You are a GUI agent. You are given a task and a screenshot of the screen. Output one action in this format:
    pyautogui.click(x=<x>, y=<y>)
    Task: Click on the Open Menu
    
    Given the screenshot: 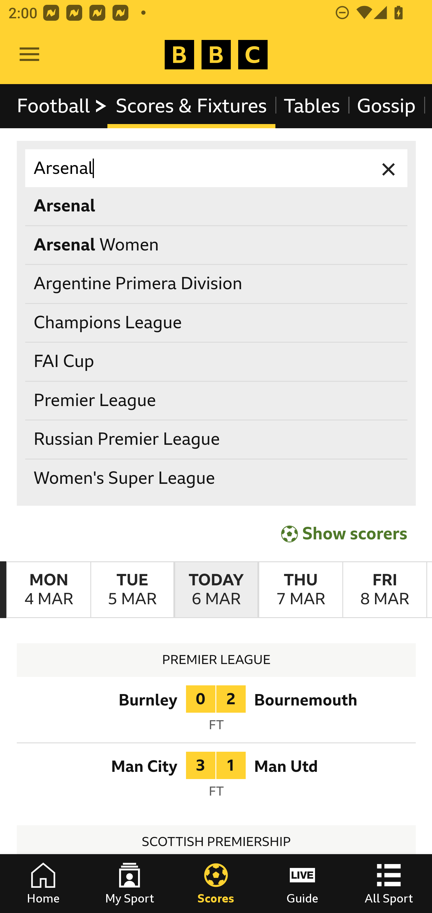 What is the action you would take?
    pyautogui.click(x=29, y=55)
    